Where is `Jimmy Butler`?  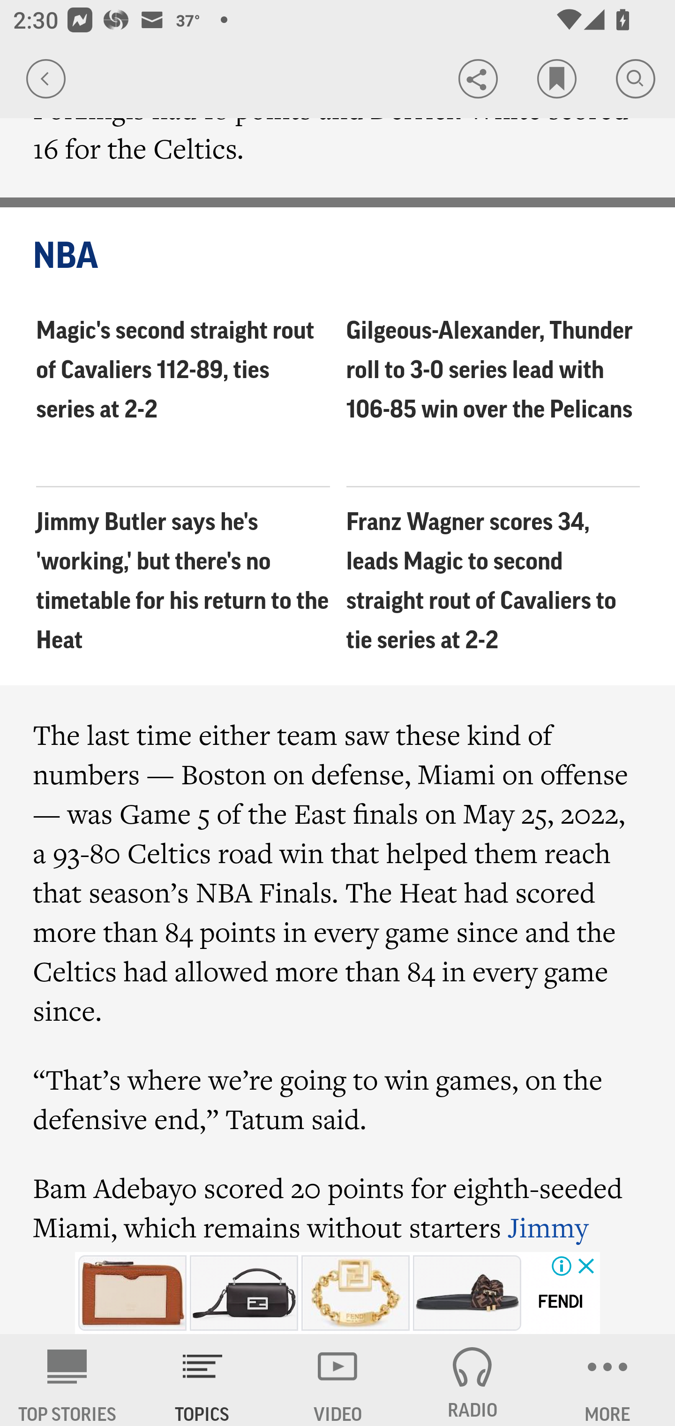 Jimmy Butler is located at coordinates (310, 1230).